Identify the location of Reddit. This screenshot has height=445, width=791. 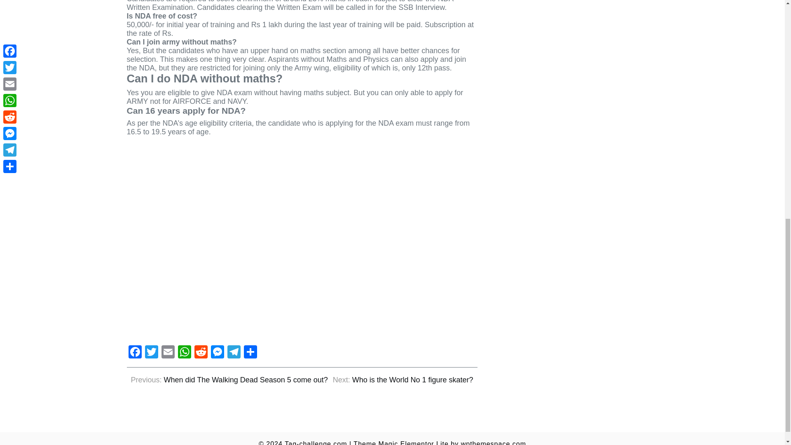
(201, 353).